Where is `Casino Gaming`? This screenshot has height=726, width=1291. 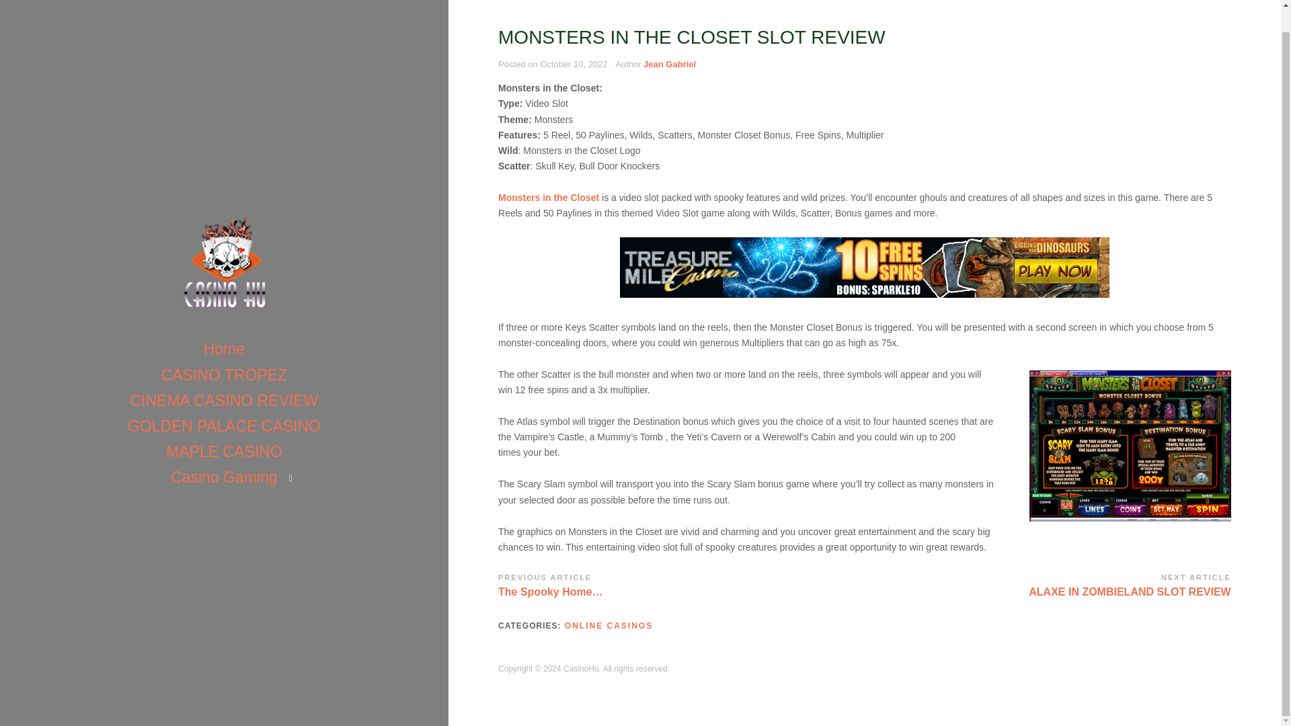
Casino Gaming is located at coordinates (224, 453).